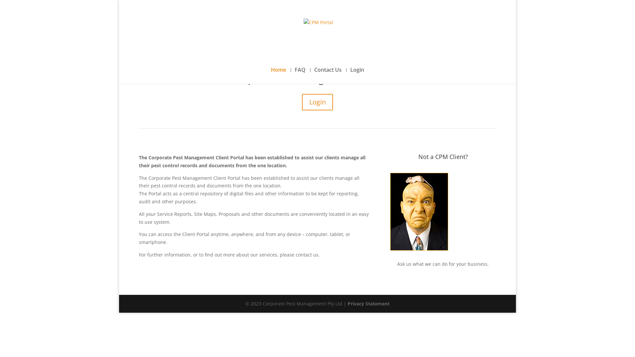 This screenshot has width=635, height=357. What do you see at coordinates (368, 303) in the screenshot?
I see `Privacy Statement` at bounding box center [368, 303].